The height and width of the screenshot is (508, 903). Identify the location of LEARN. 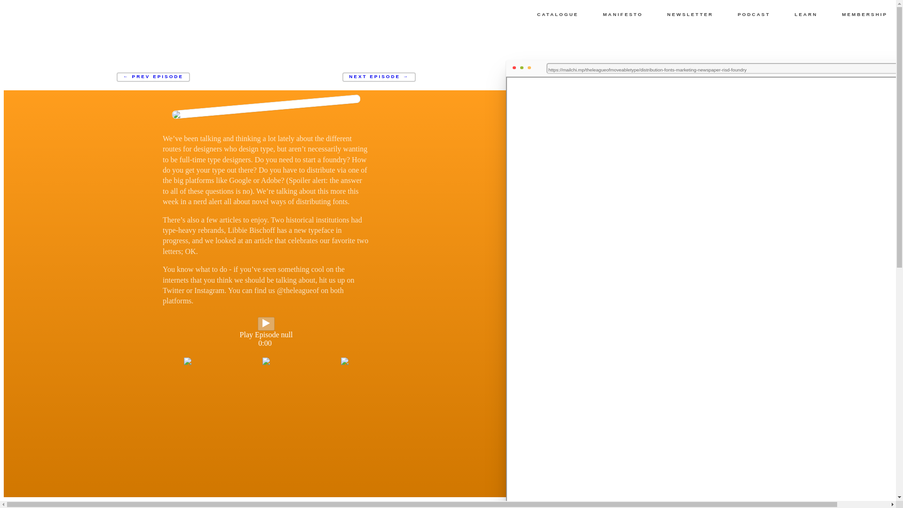
(806, 14).